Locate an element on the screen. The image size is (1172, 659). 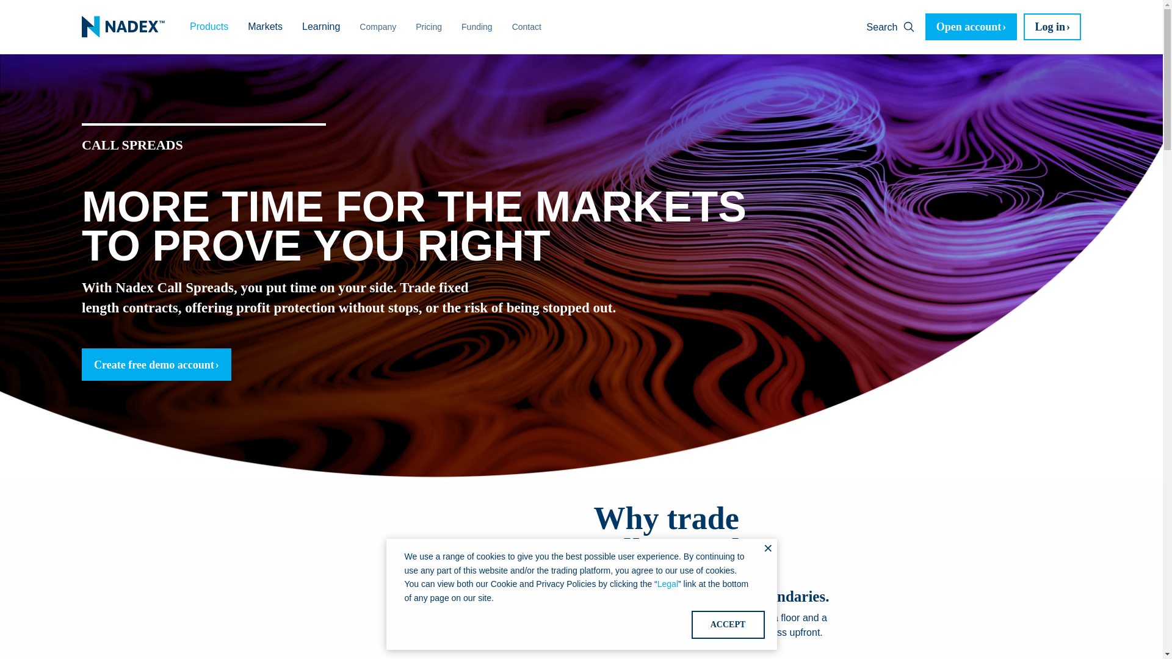
Funding is located at coordinates (477, 26).